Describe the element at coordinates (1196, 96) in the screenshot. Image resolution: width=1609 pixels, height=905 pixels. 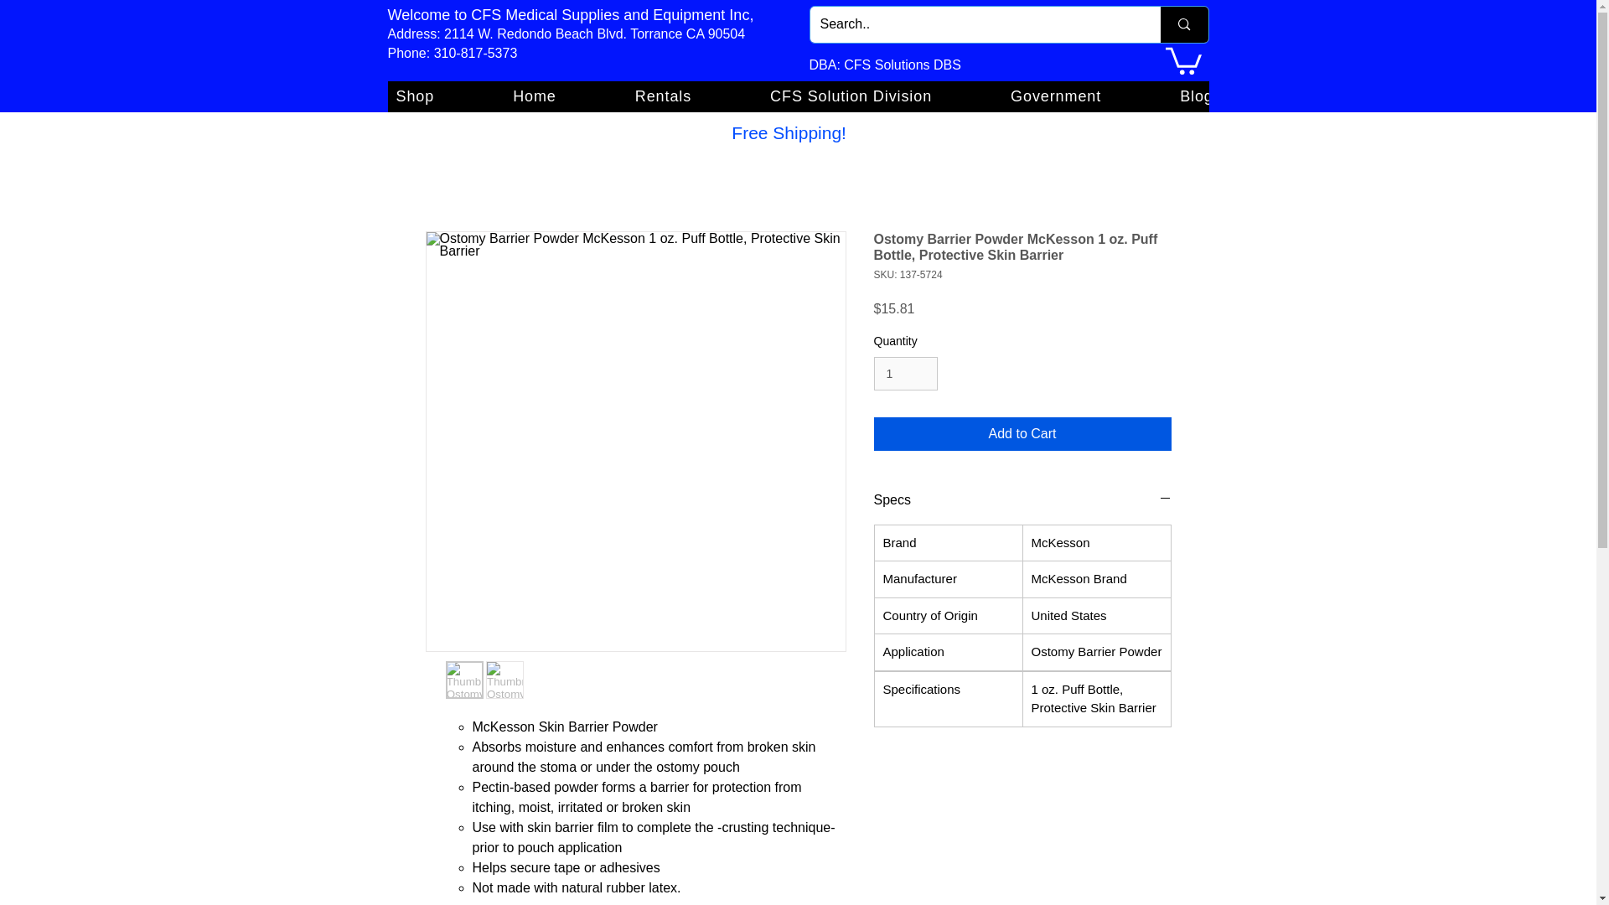
I see `Blog` at that location.